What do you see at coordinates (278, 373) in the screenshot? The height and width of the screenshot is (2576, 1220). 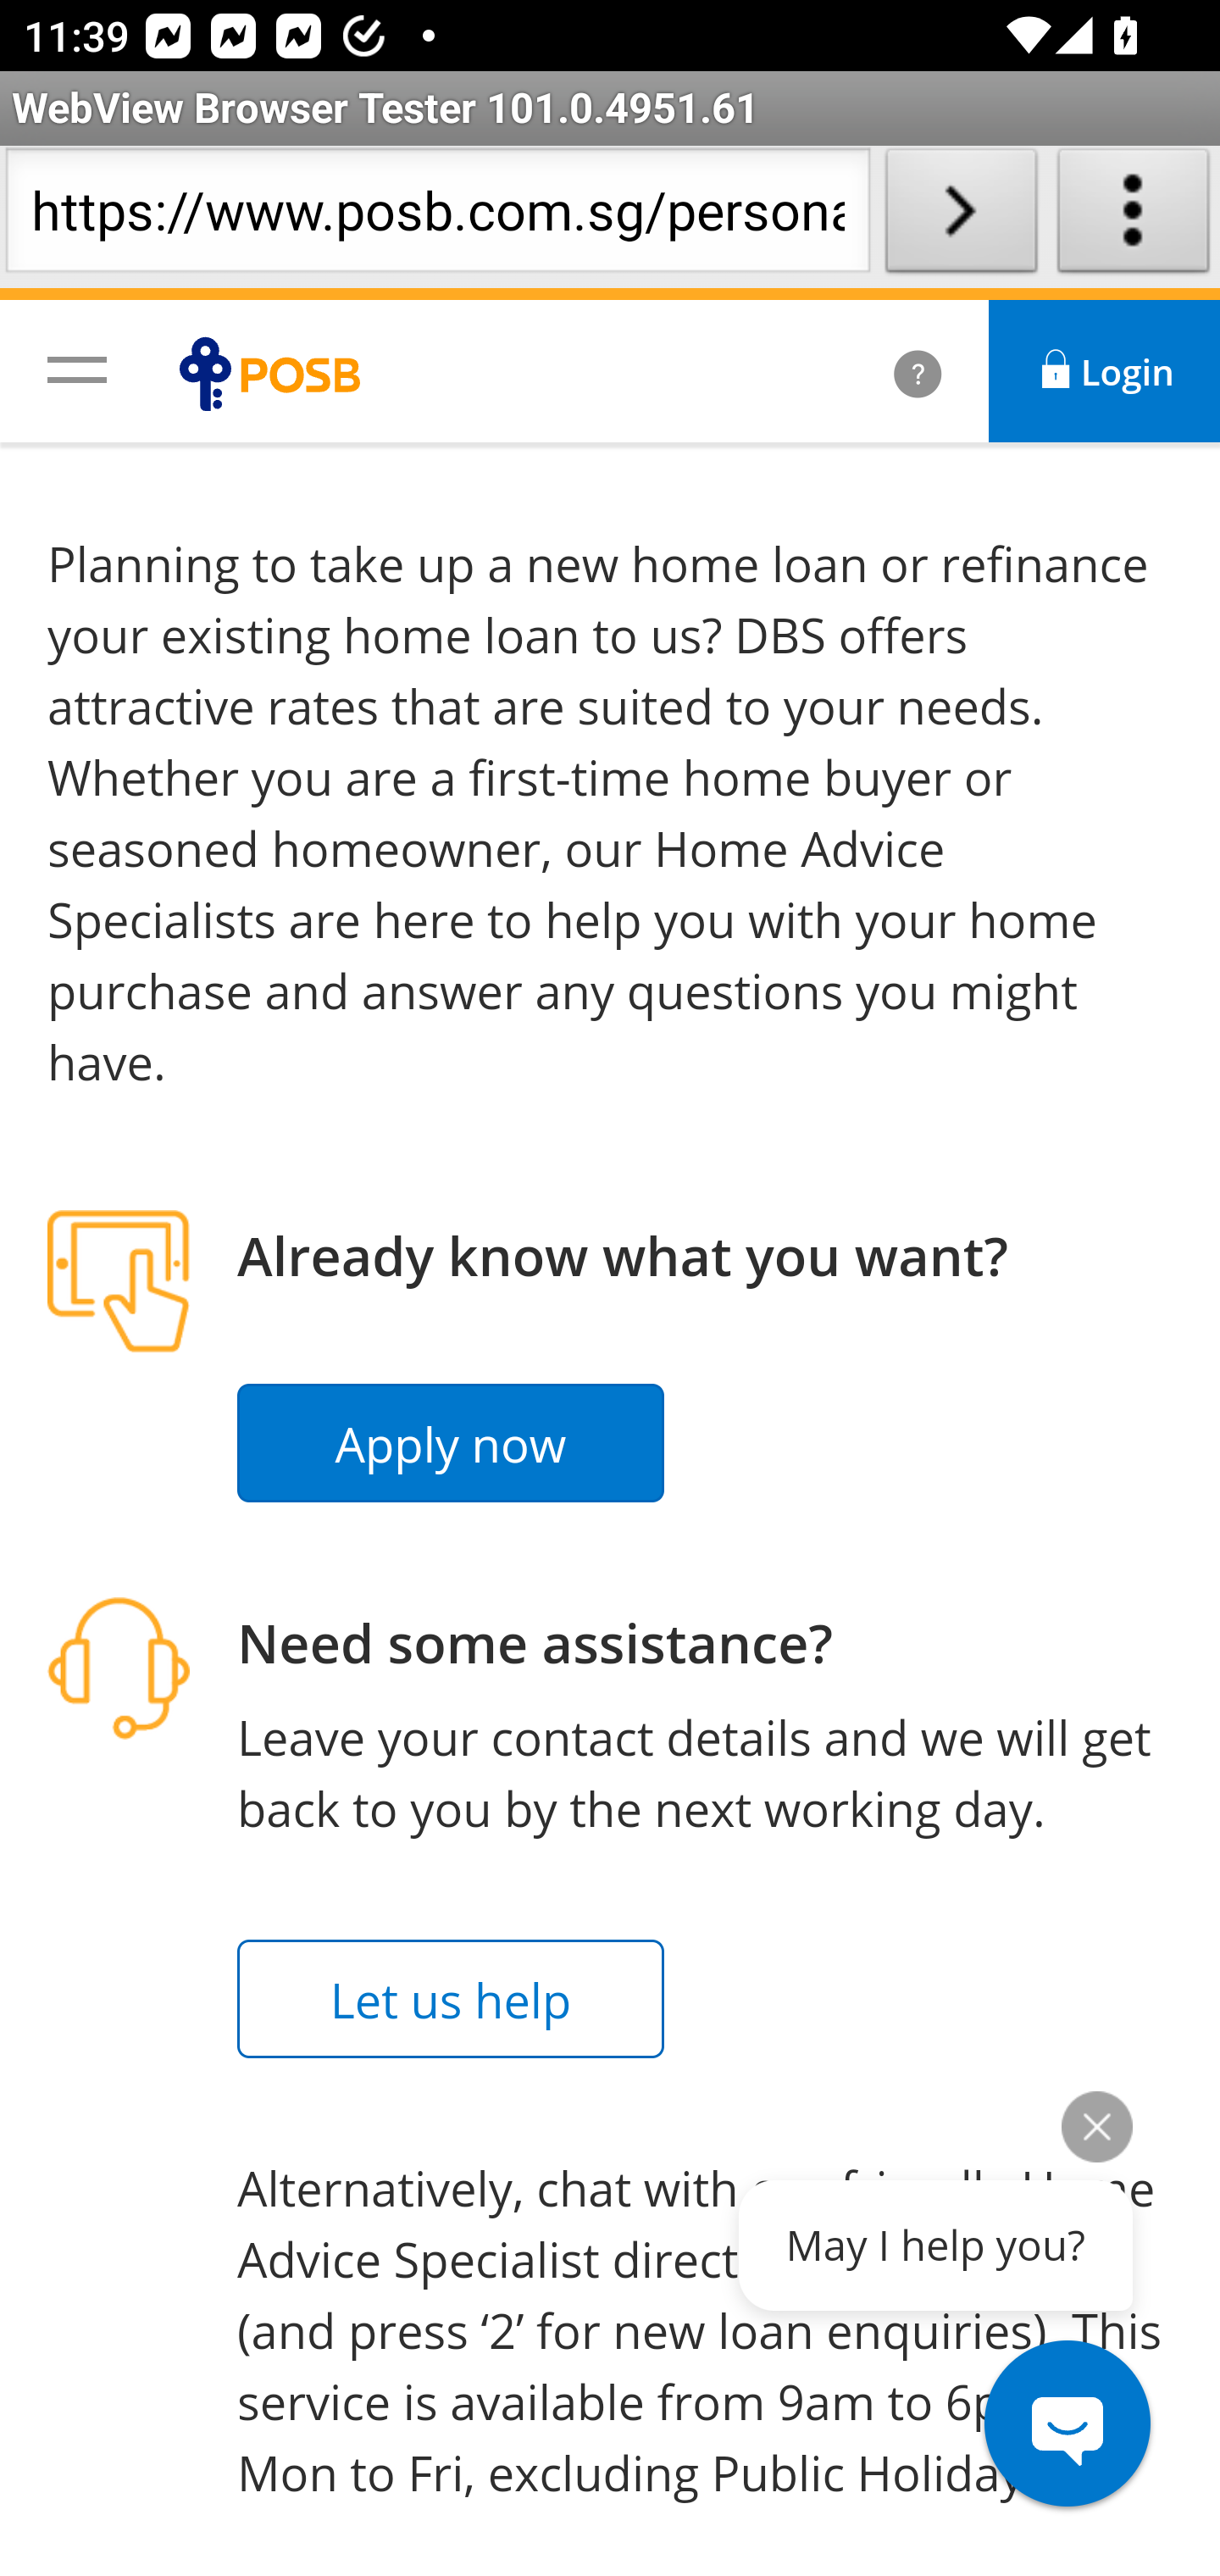 I see `POSB logo` at bounding box center [278, 373].